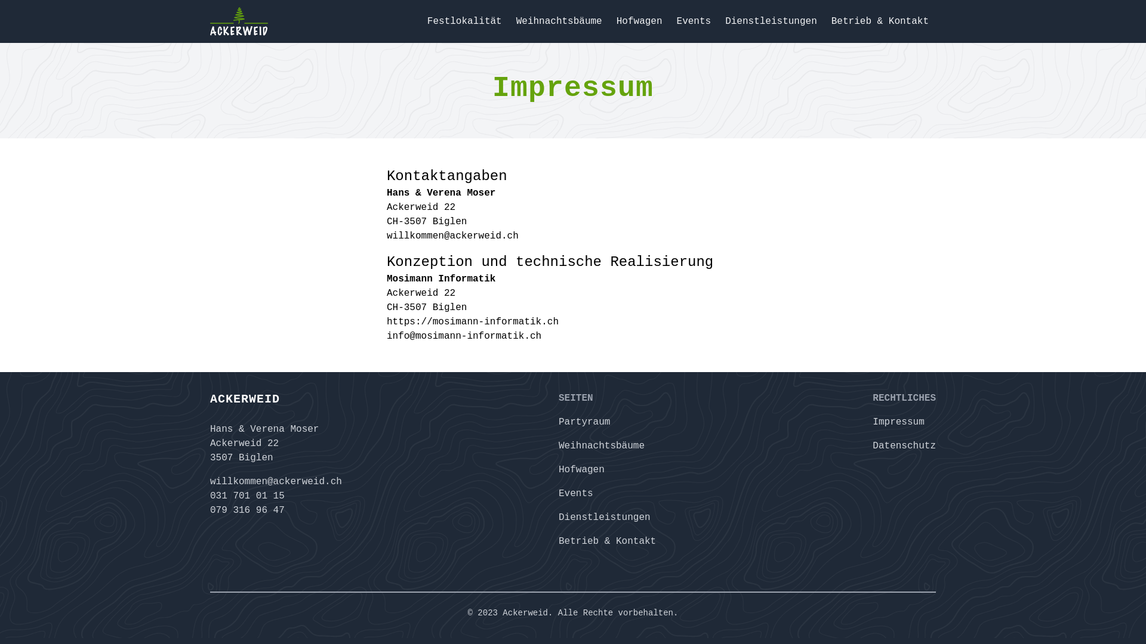  What do you see at coordinates (880, 21) in the screenshot?
I see `Betrieb & Kontakt` at bounding box center [880, 21].